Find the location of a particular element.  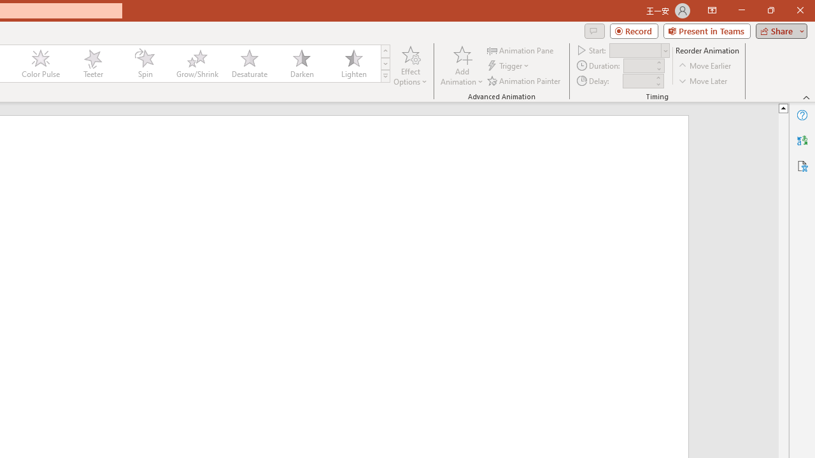

Teeter is located at coordinates (92, 64).